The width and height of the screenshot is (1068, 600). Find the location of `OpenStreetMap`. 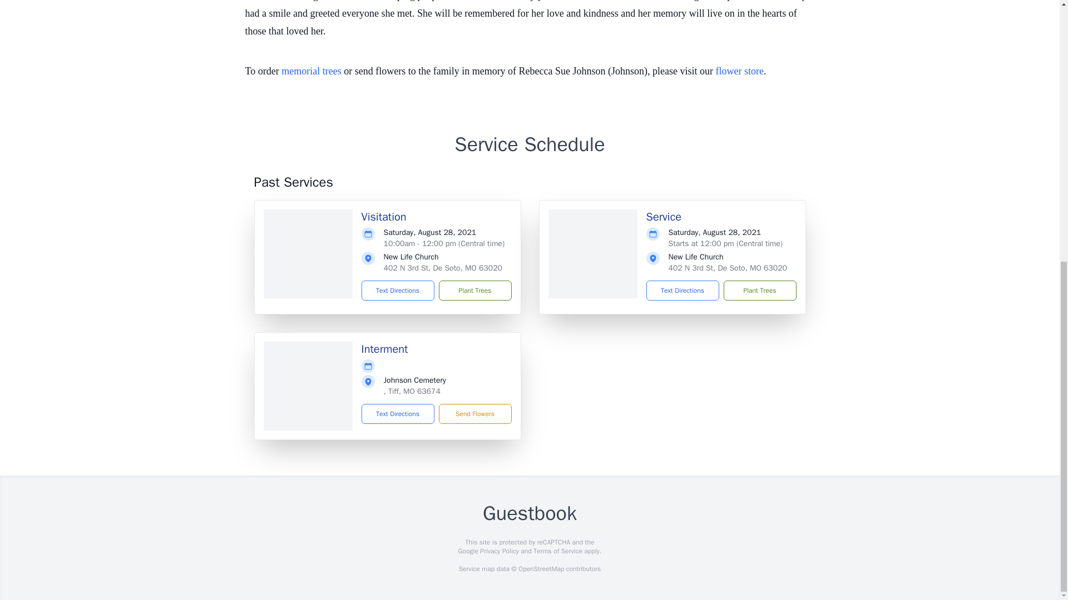

OpenStreetMap is located at coordinates (541, 569).